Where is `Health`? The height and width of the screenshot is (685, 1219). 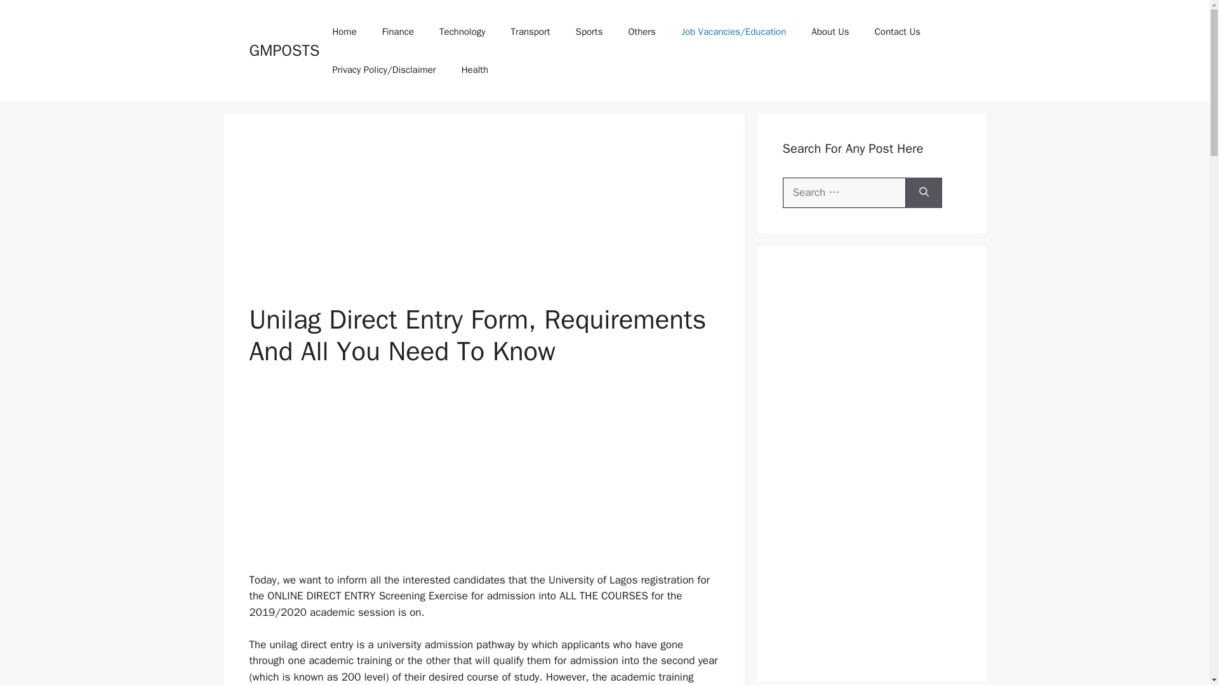 Health is located at coordinates (475, 70).